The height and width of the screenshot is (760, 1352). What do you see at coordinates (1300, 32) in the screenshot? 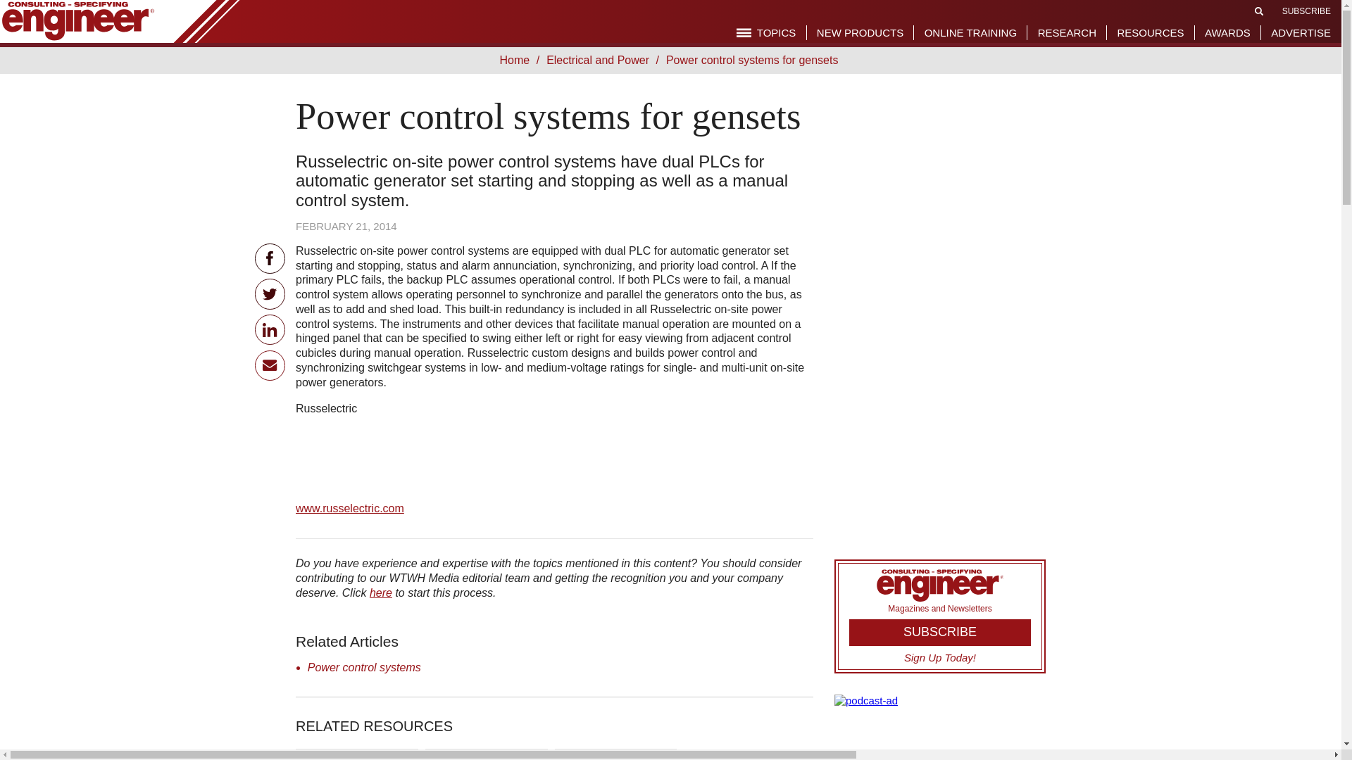
I see `ADVERTISE` at bounding box center [1300, 32].